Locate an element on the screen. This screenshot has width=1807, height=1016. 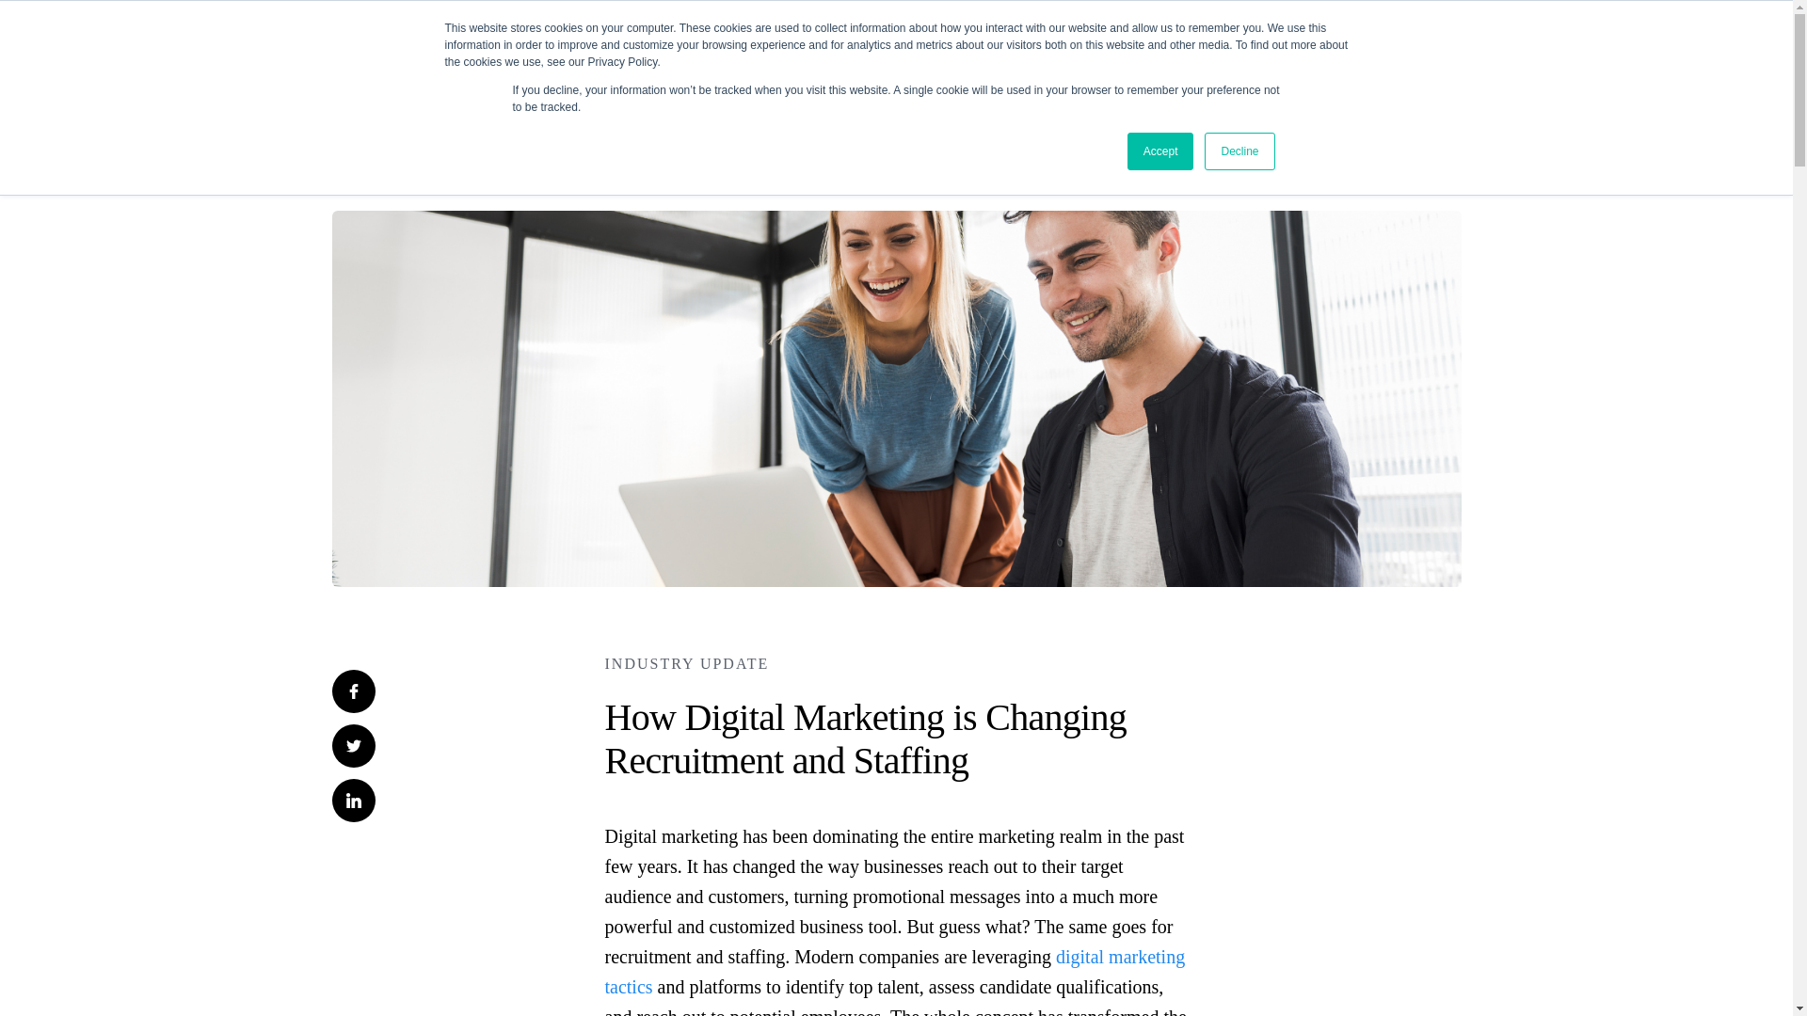
Decline is located at coordinates (1239, 151).